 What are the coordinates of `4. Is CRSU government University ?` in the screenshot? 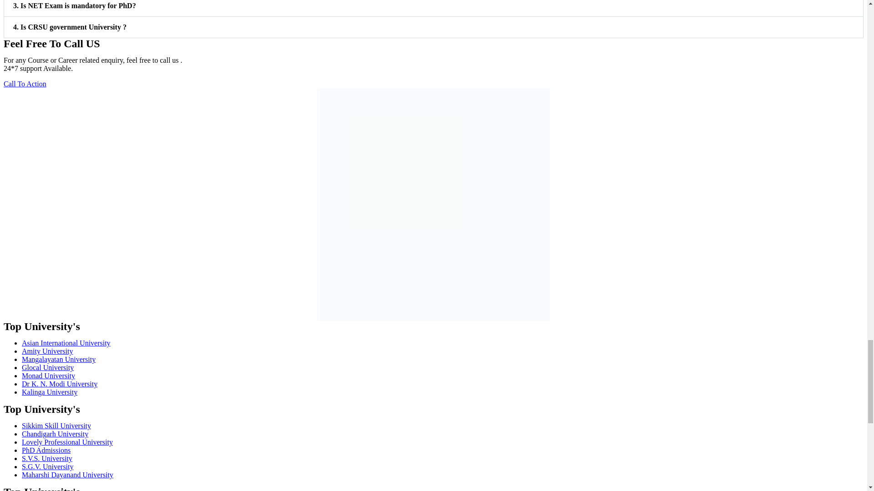 It's located at (70, 27).